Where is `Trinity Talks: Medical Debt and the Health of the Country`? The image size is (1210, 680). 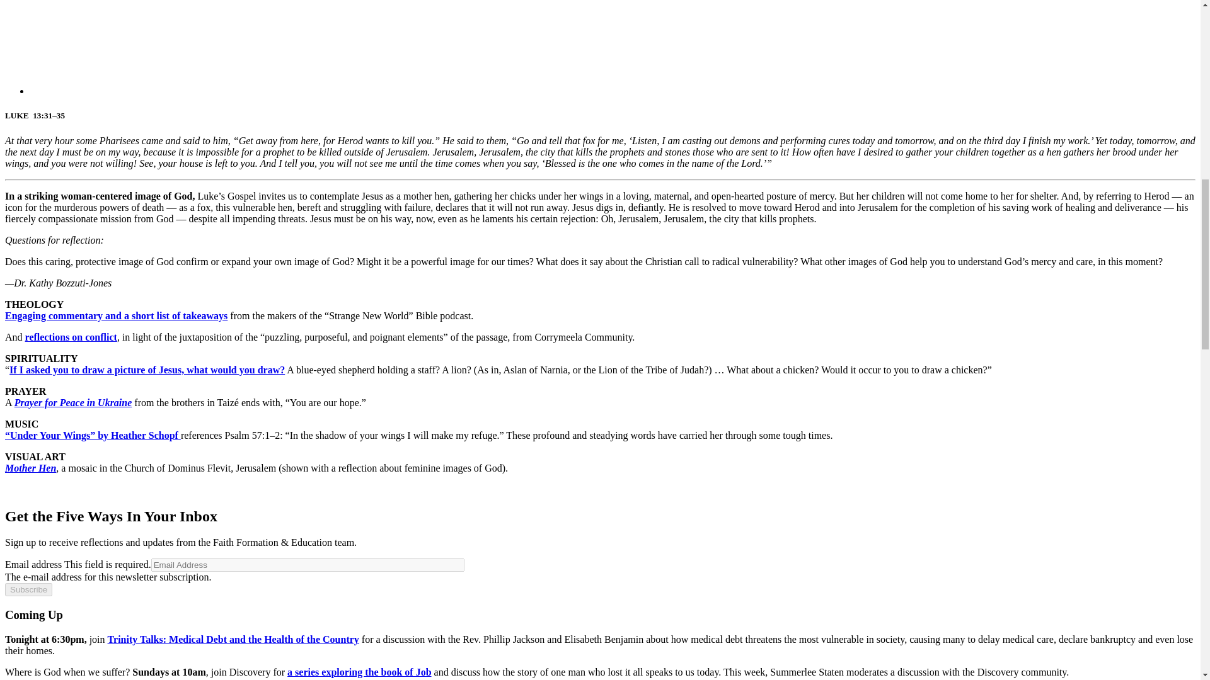
Trinity Talks: Medical Debt and the Health of the Country is located at coordinates (233, 638).